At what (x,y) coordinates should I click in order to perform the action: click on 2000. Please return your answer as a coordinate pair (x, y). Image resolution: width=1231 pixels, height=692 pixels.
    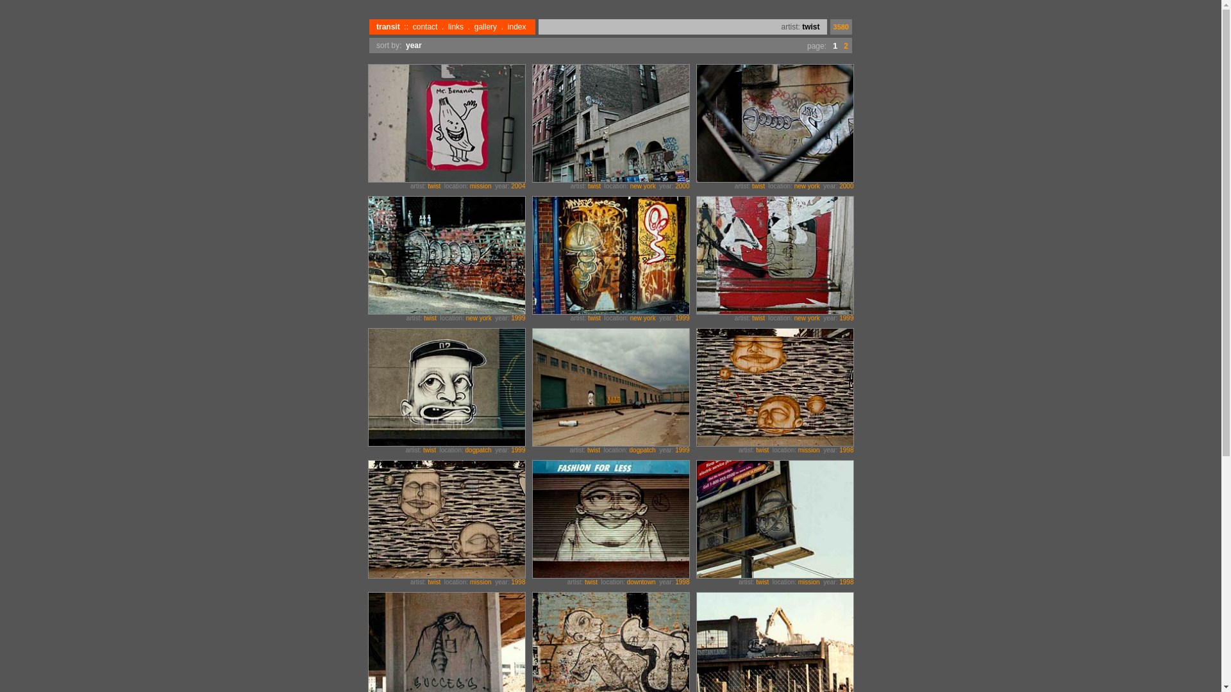
    Looking at the image, I should click on (846, 186).